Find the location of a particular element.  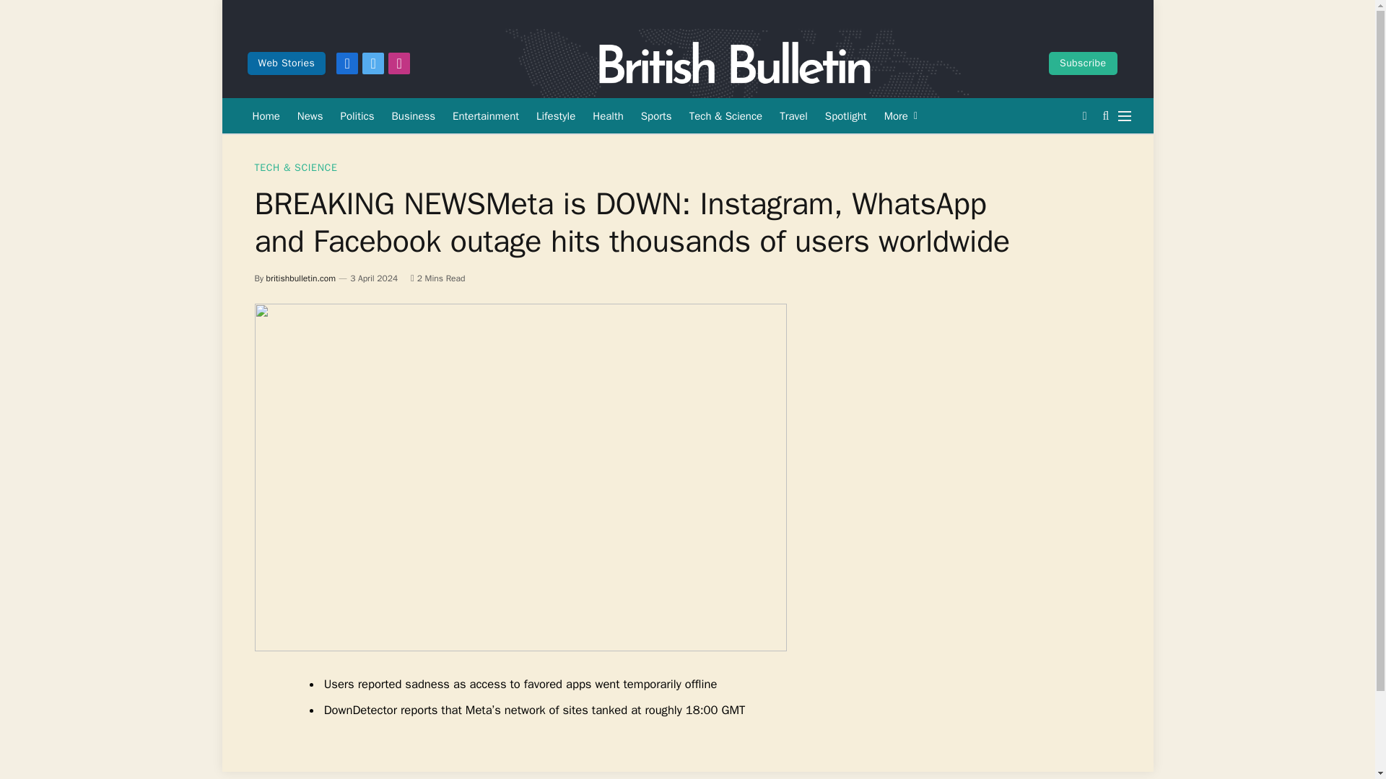

Subscribe is located at coordinates (1083, 63).